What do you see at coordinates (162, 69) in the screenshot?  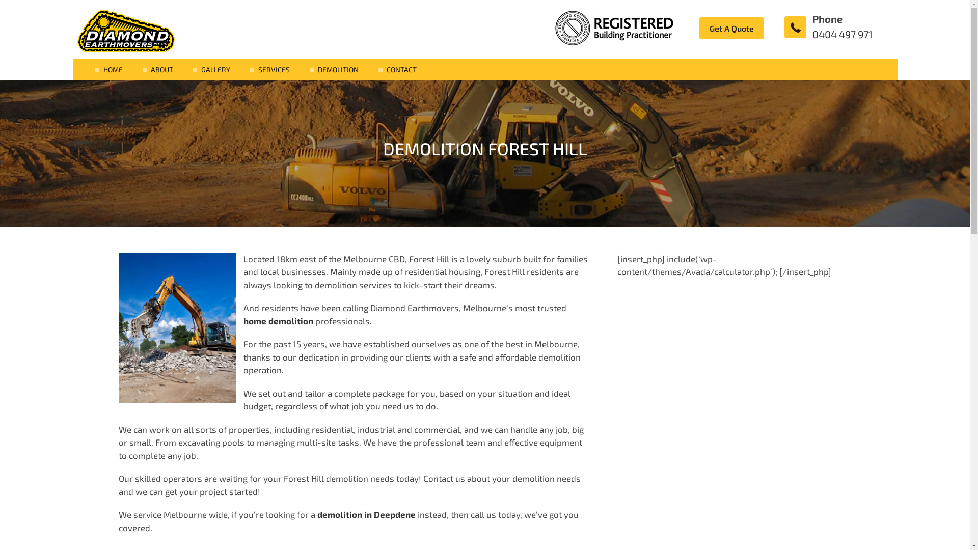 I see `ABOUT` at bounding box center [162, 69].